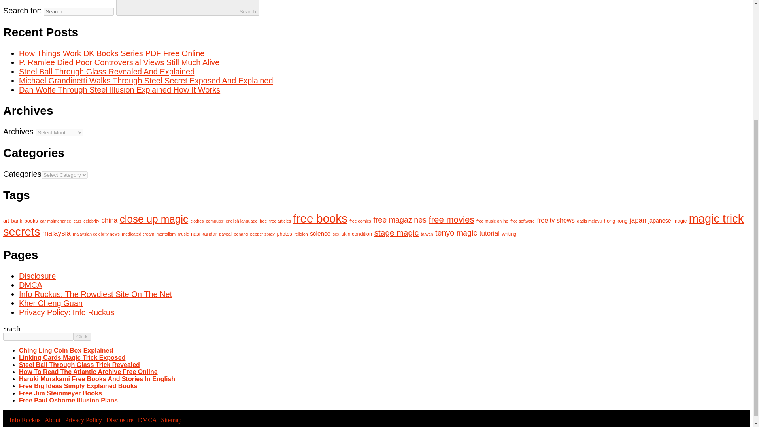 The width and height of the screenshot is (759, 427). Describe the element at coordinates (555, 220) in the screenshot. I see `free tv shows` at that location.